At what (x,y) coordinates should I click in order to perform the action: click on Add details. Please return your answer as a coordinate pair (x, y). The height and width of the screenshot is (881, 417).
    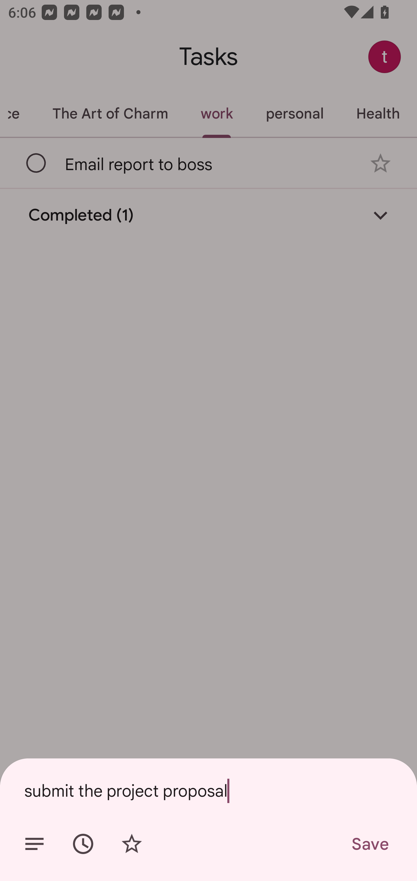
    Looking at the image, I should click on (34, 844).